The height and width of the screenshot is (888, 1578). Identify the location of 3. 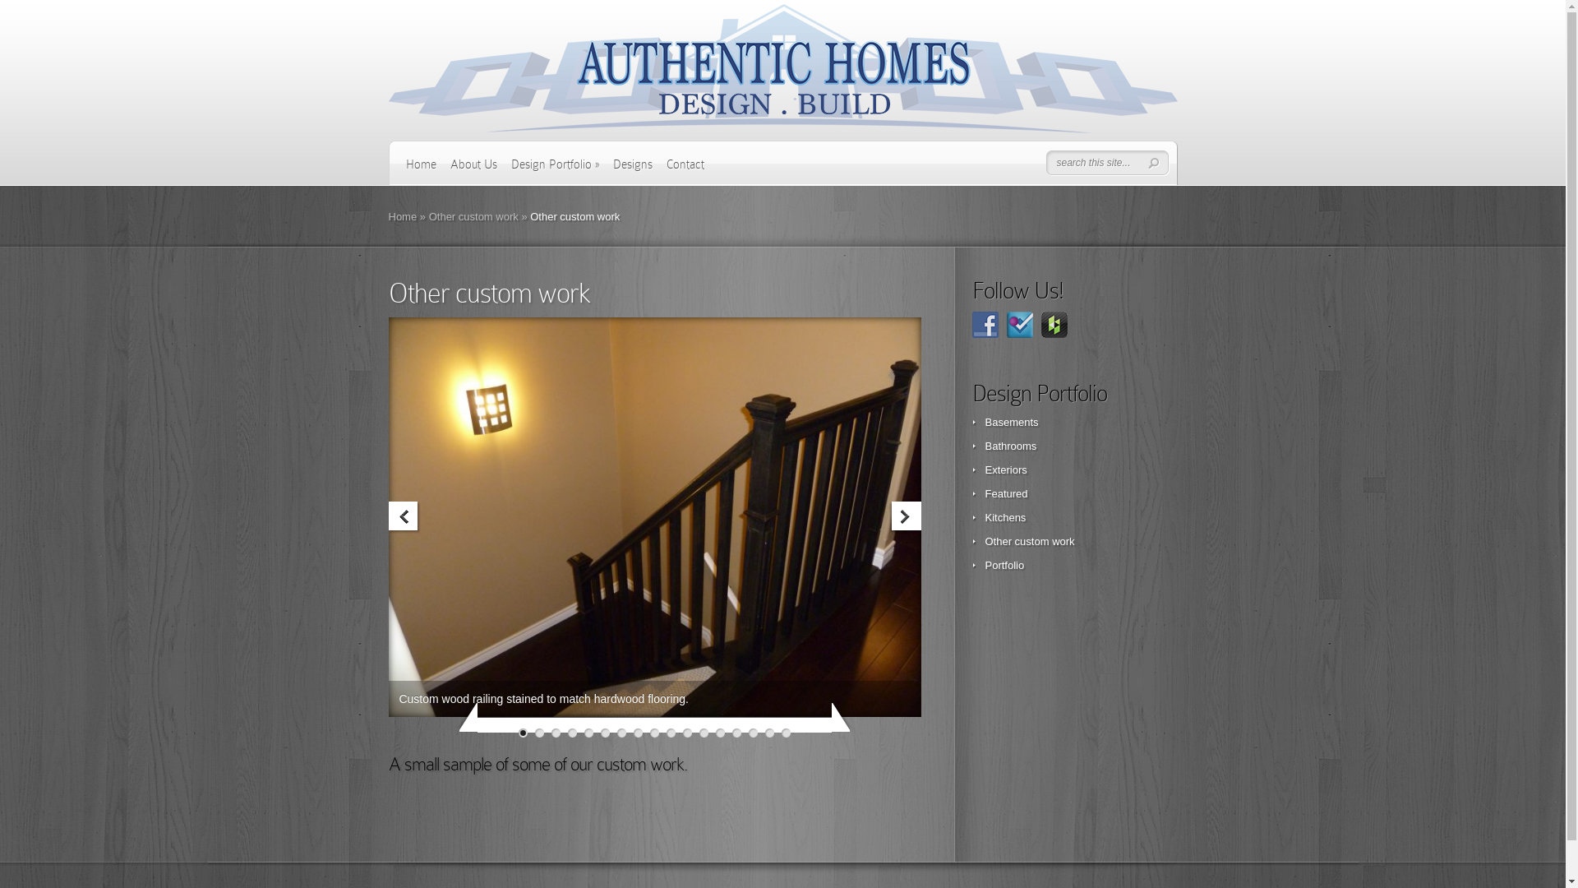
(556, 733).